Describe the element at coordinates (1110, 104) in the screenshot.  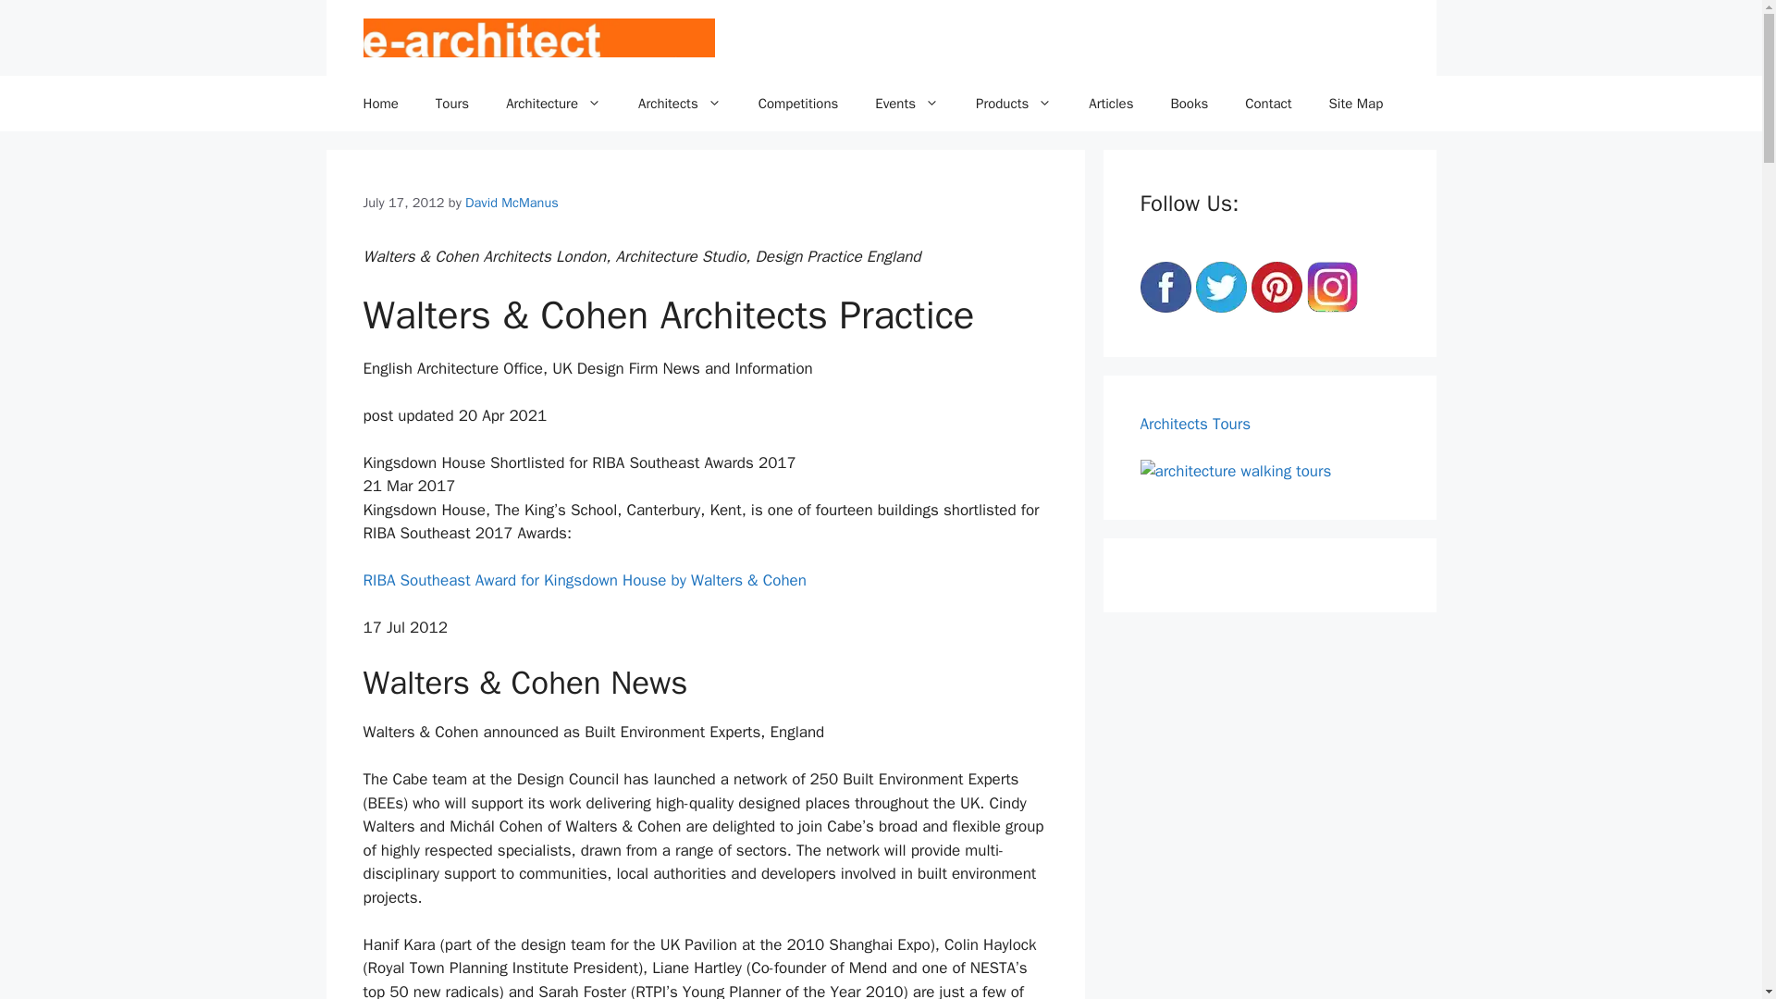
I see `Articles` at that location.